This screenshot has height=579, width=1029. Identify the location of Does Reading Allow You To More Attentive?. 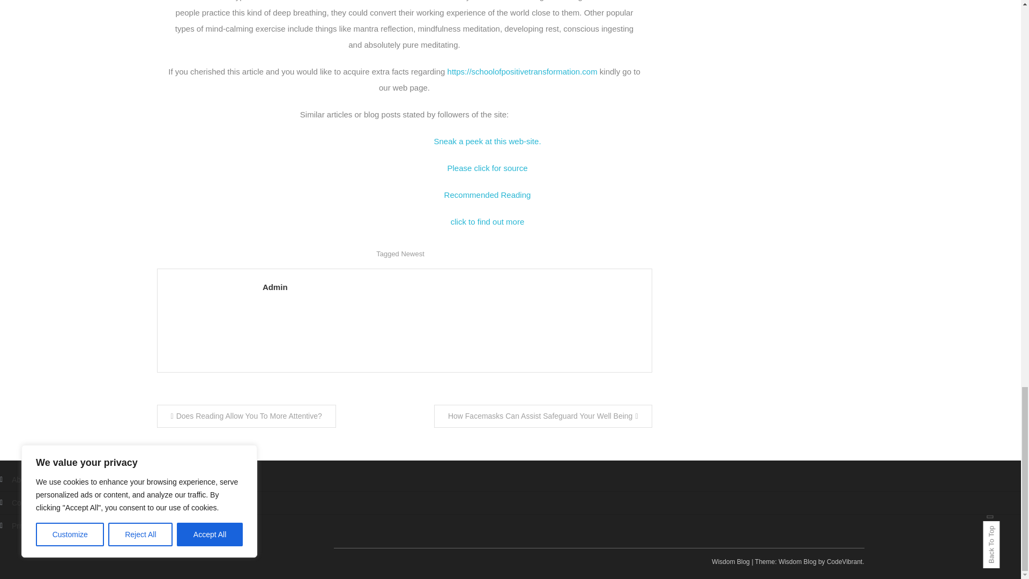
(245, 416).